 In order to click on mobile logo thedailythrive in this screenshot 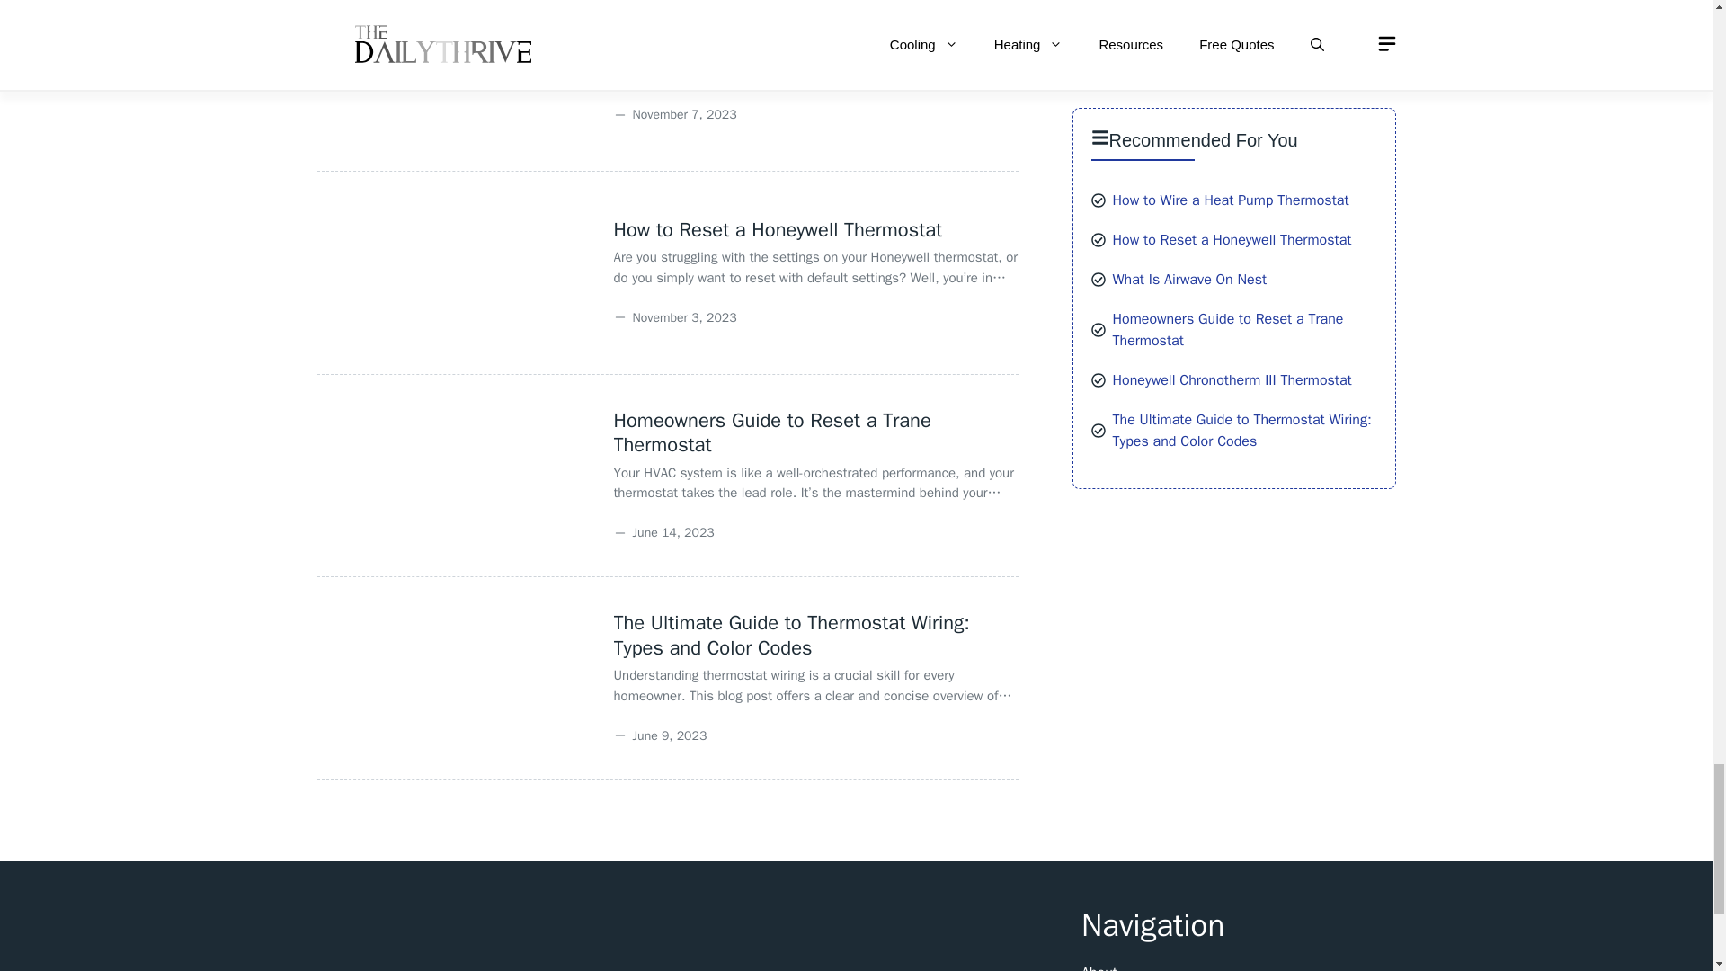, I will do `click(428, 931)`.